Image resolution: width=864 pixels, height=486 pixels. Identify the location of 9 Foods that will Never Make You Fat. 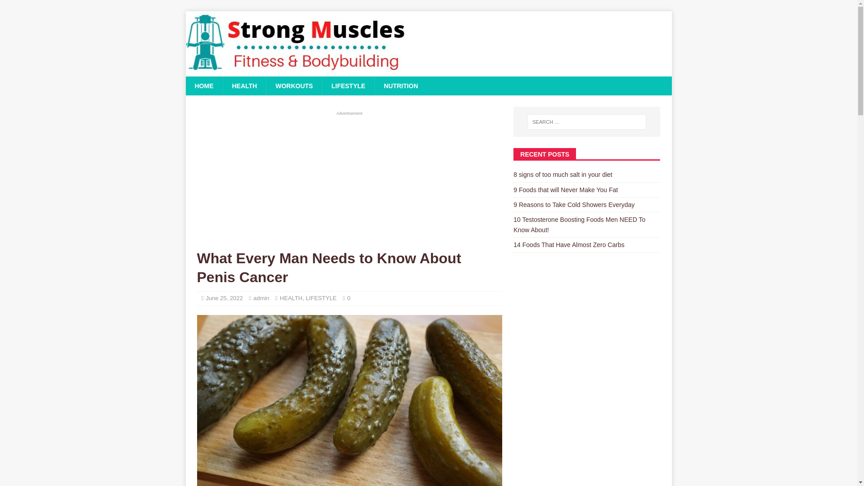
(565, 189).